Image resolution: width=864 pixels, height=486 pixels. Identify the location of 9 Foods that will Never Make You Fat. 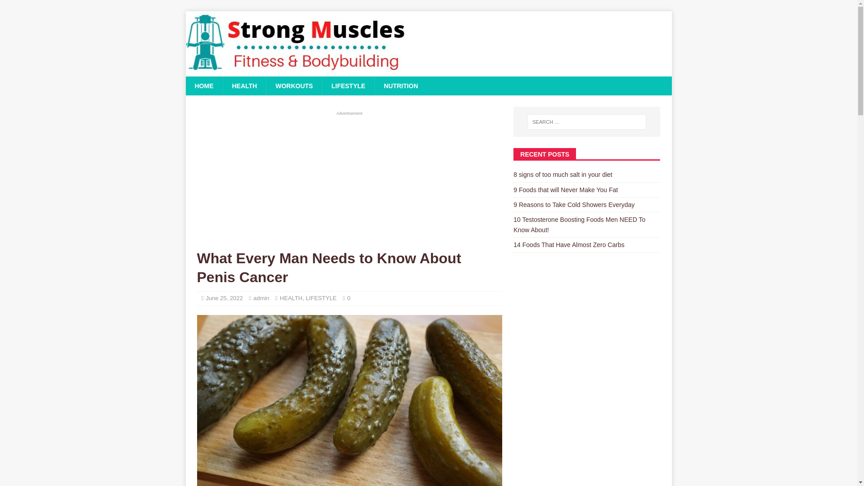
(565, 189).